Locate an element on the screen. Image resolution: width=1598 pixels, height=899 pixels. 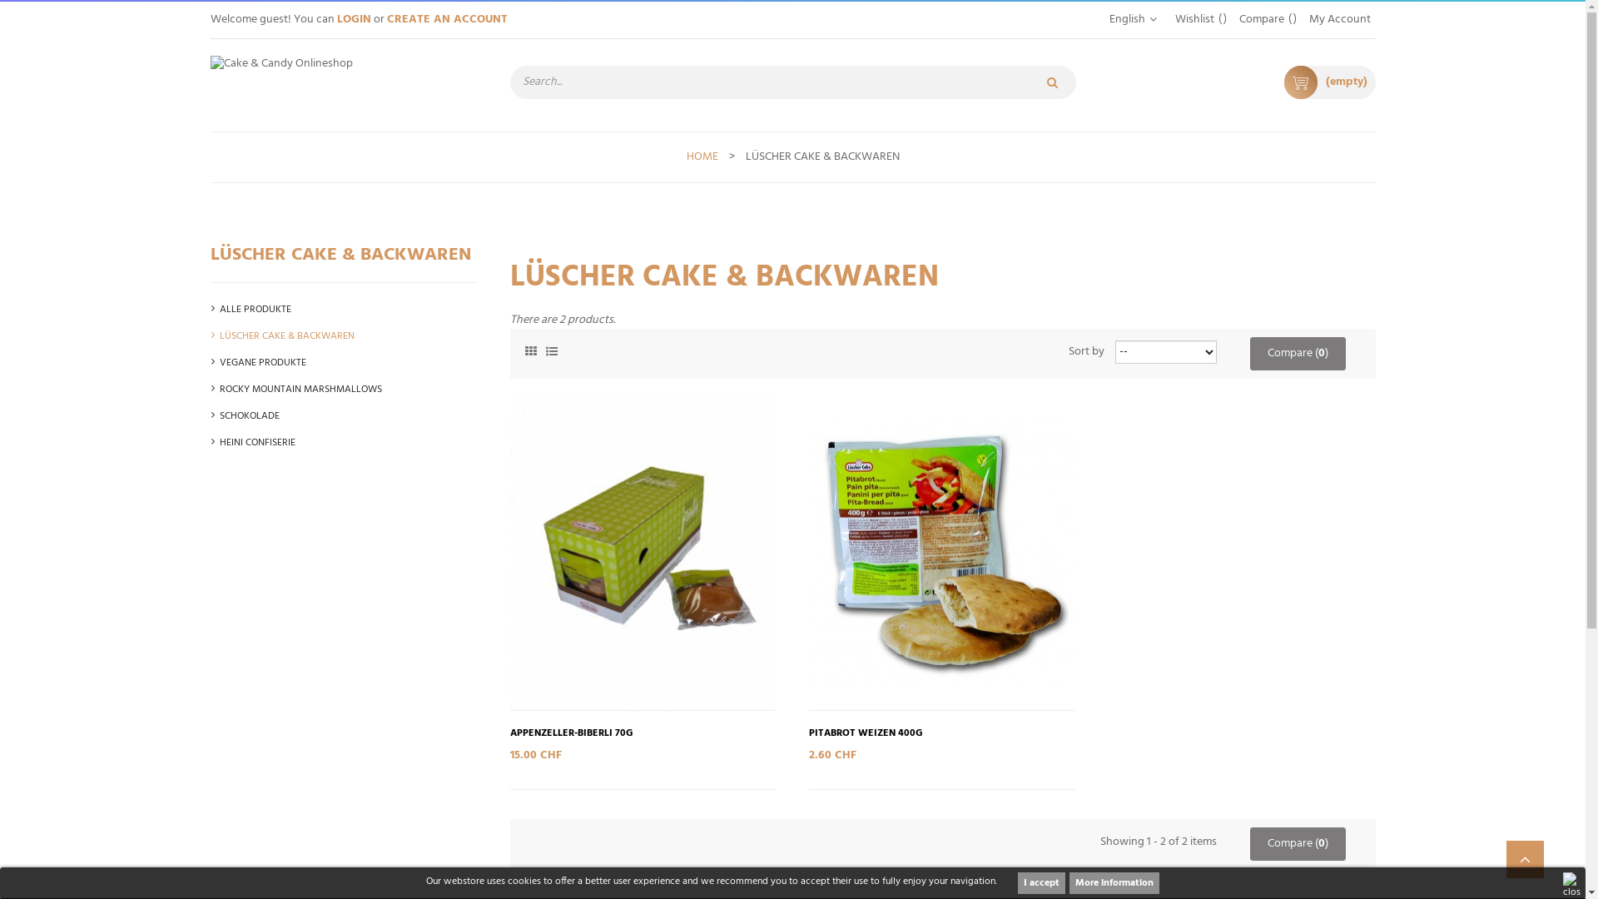
HEINI CONFISERIE is located at coordinates (348, 443).